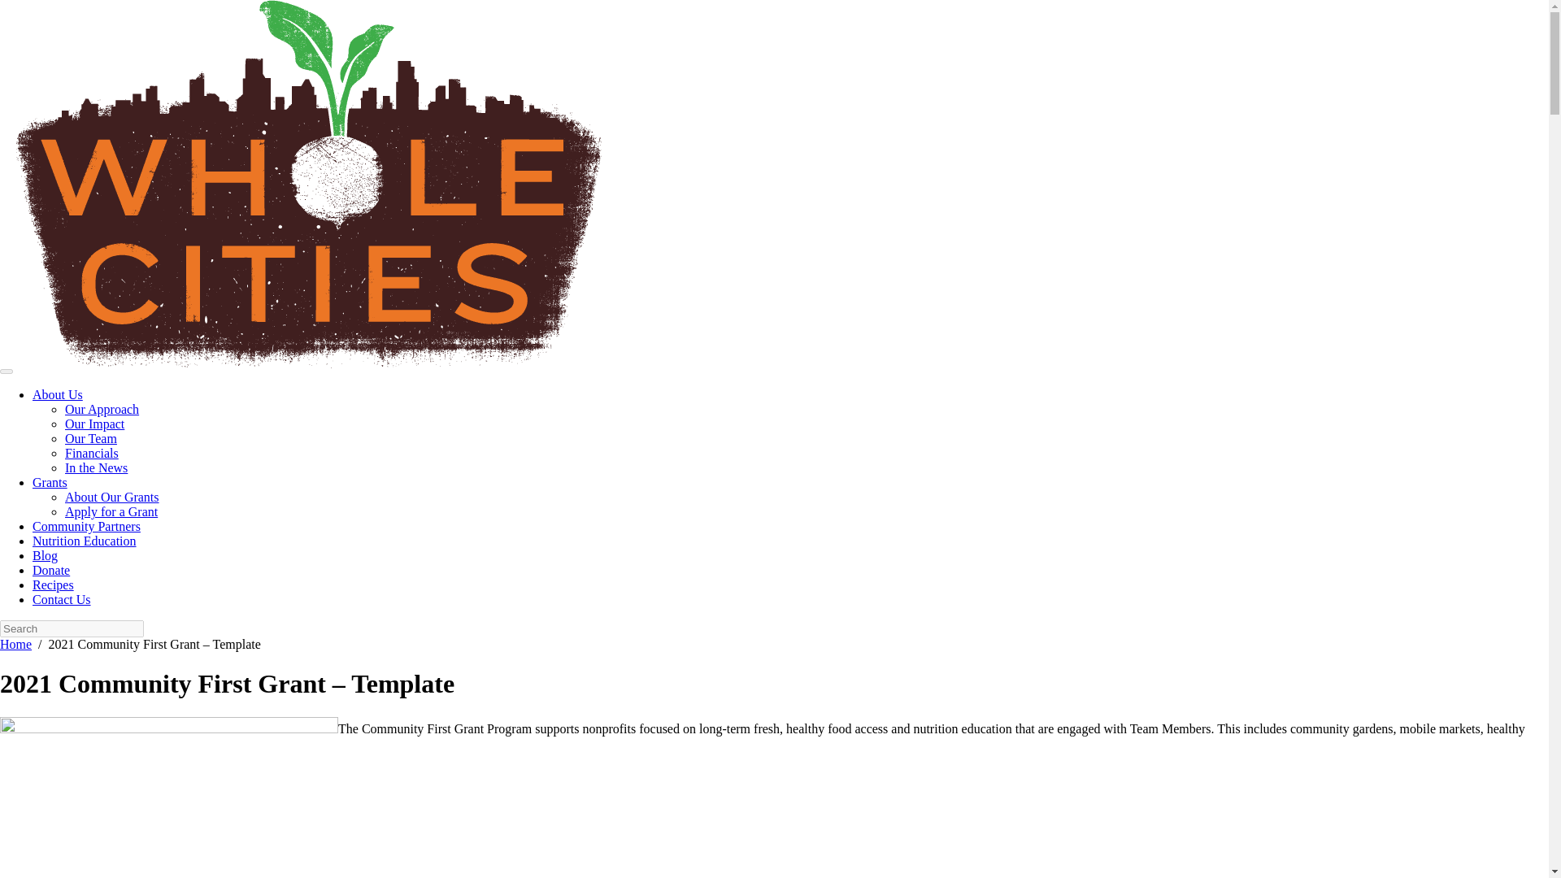 The image size is (1561, 878). Describe the element at coordinates (57, 394) in the screenshot. I see `About Us` at that location.